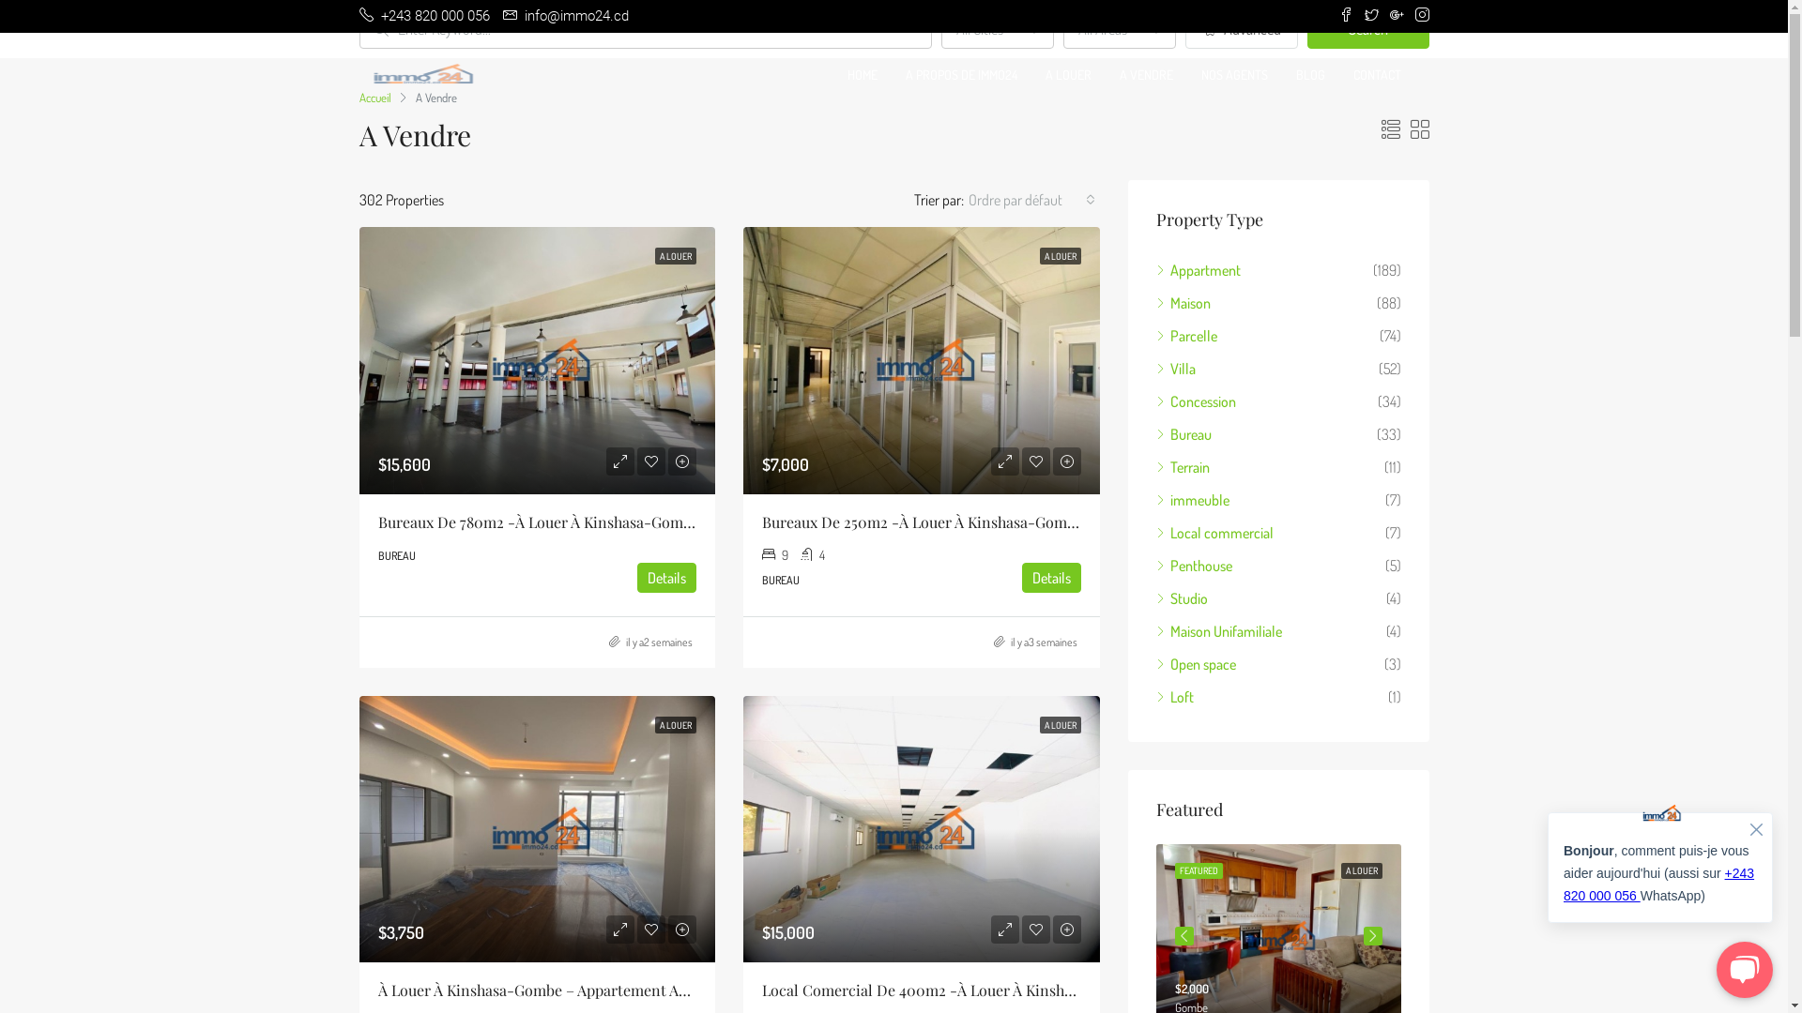  What do you see at coordinates (1361, 870) in the screenshot?
I see `A LOUER` at bounding box center [1361, 870].